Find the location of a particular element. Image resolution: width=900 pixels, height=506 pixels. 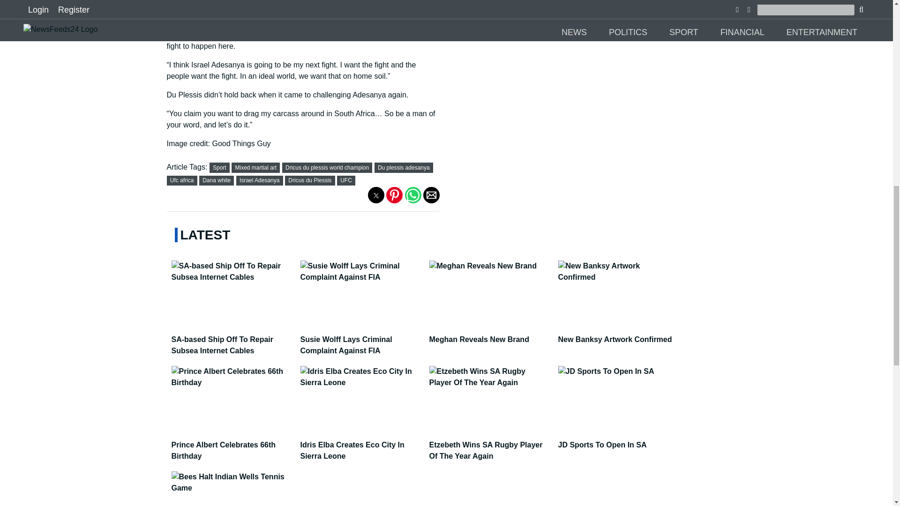

Idris Elba Creates Eco City In Sierra Leone is located at coordinates (361, 446).